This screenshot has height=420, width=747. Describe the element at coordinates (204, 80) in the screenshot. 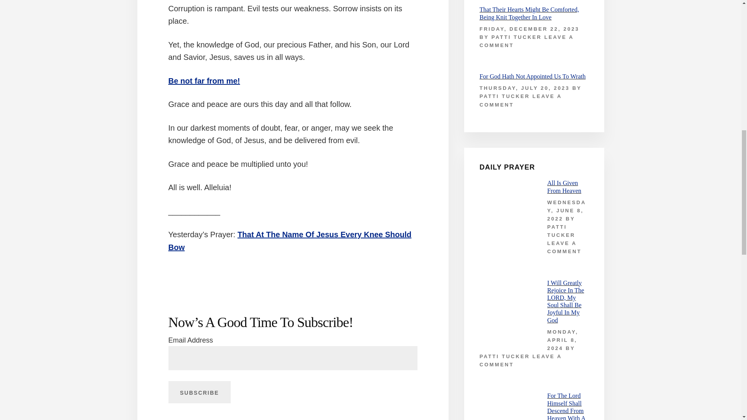

I see `Be not far from me!` at that location.